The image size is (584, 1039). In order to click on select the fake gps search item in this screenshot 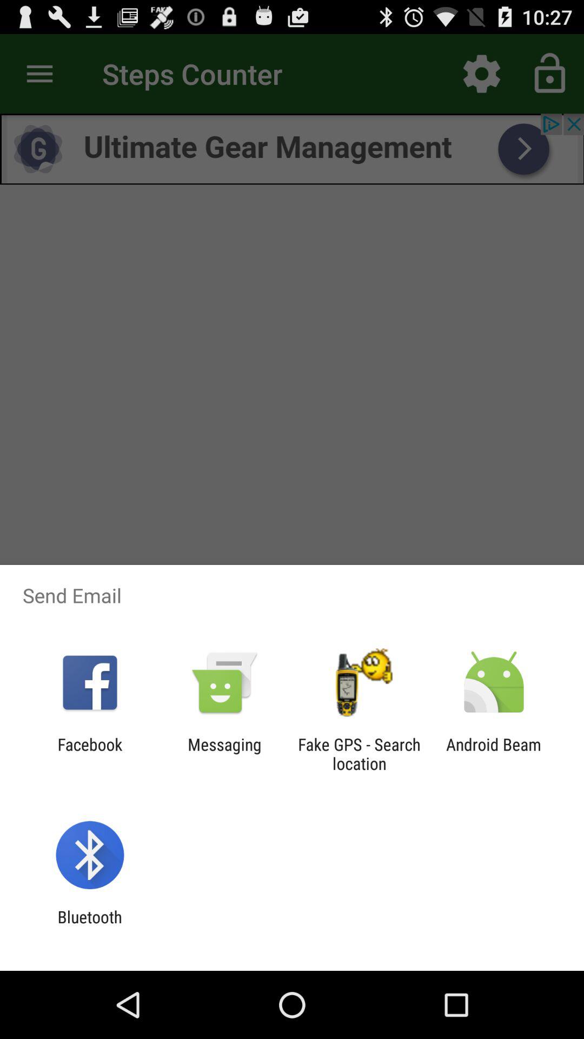, I will do `click(359, 754)`.